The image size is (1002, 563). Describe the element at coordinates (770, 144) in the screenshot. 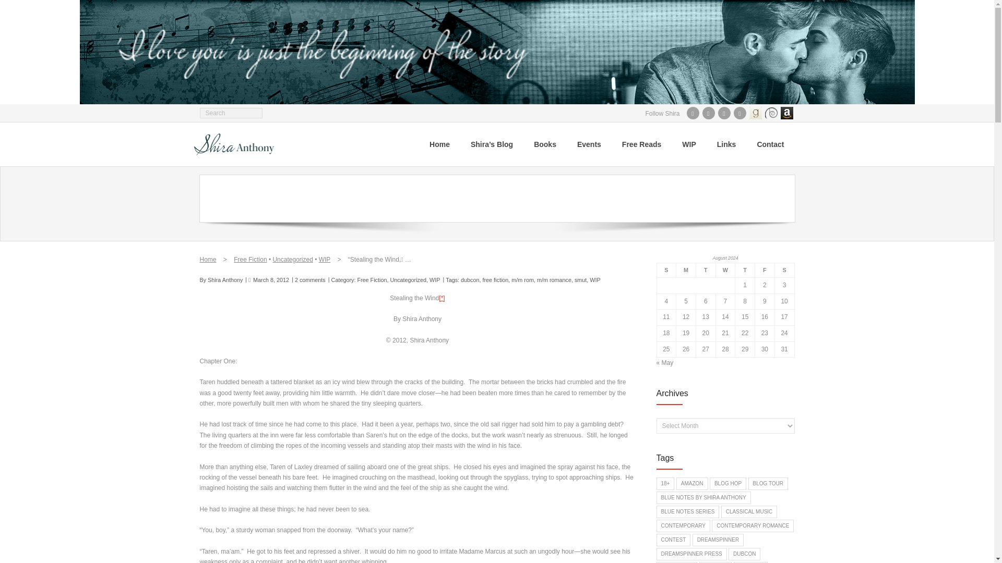

I see `Contact` at that location.